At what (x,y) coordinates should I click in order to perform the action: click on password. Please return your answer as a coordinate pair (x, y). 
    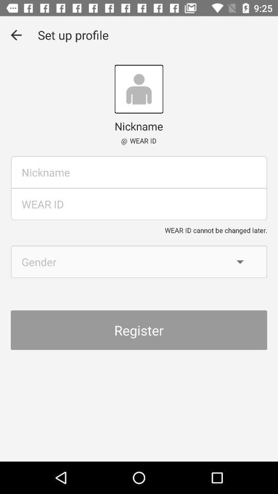
    Looking at the image, I should click on (139, 204).